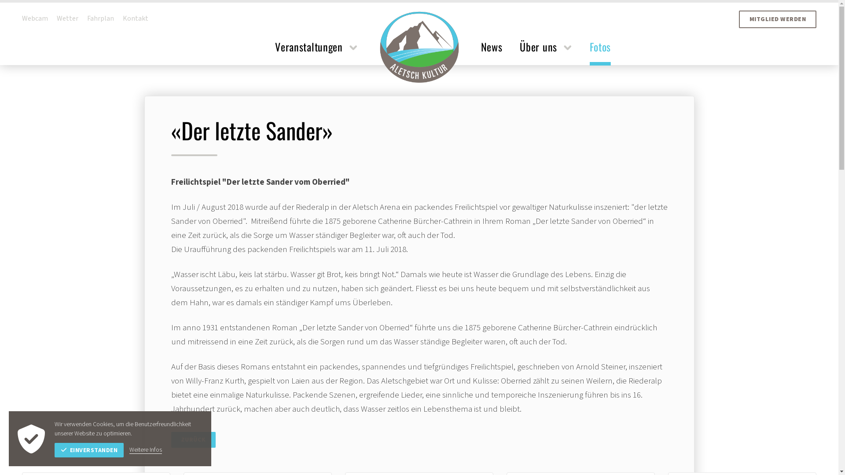 The height and width of the screenshot is (475, 845). What do you see at coordinates (316, 53) in the screenshot?
I see `Veranstaltungen` at bounding box center [316, 53].